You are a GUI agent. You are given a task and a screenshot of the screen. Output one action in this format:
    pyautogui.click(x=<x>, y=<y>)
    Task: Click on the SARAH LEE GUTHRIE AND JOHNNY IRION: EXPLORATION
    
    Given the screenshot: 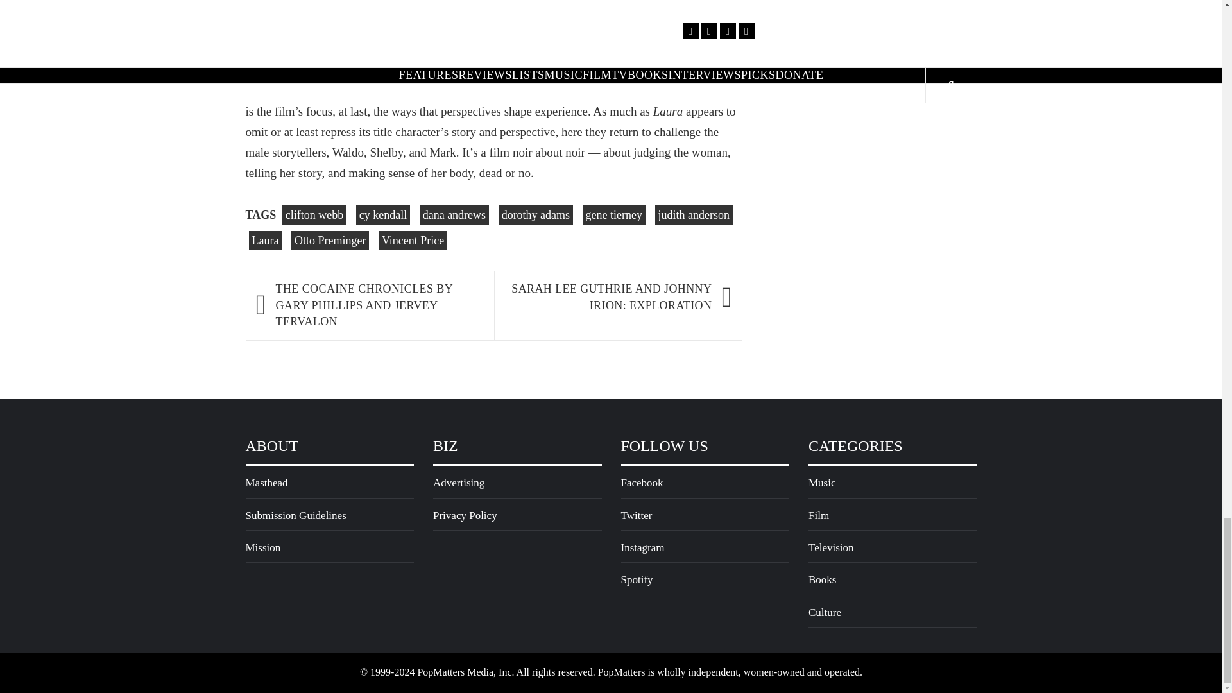 What is the action you would take?
    pyautogui.click(x=608, y=298)
    